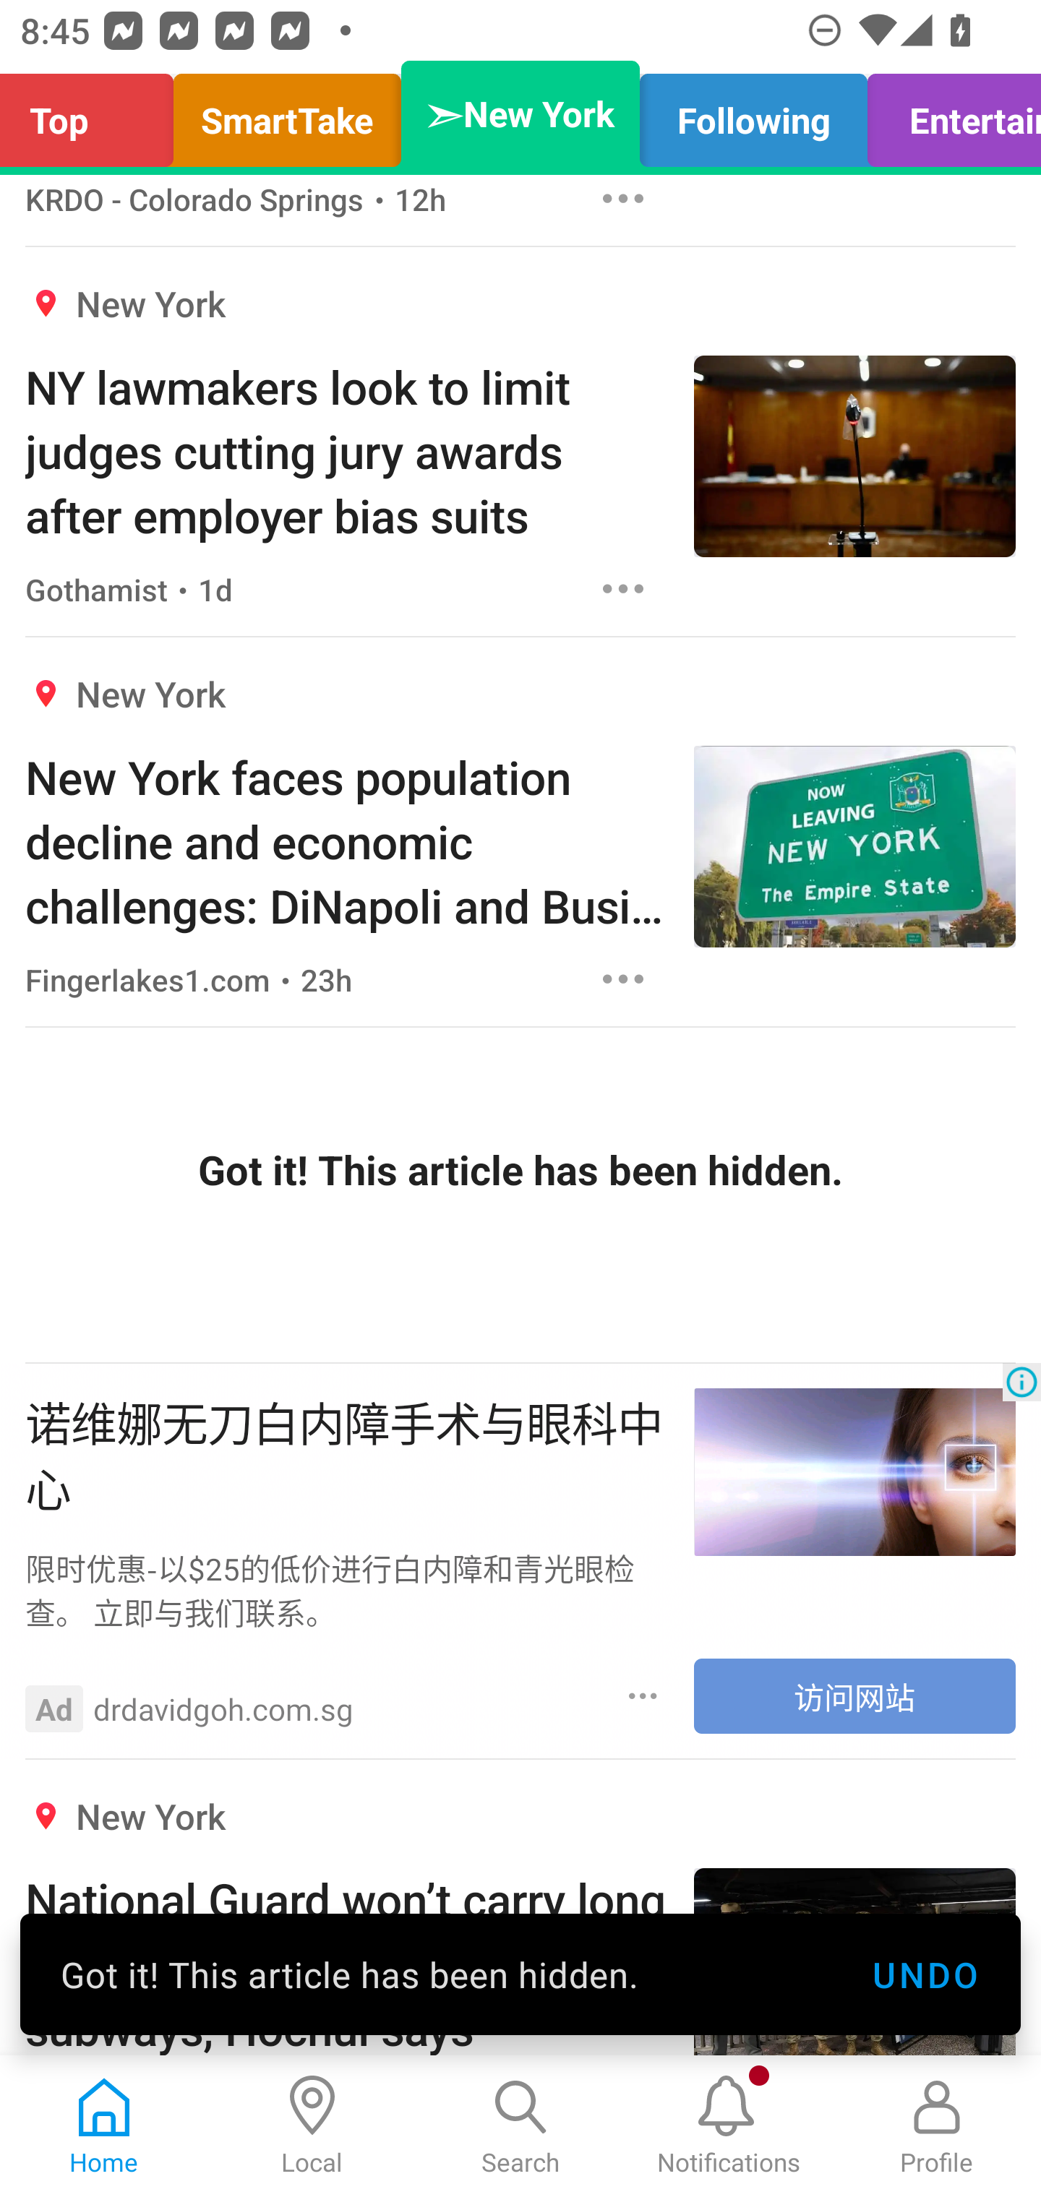 Image resolution: width=1041 pixels, height=2197 pixels. I want to click on Options, so click(623, 980).